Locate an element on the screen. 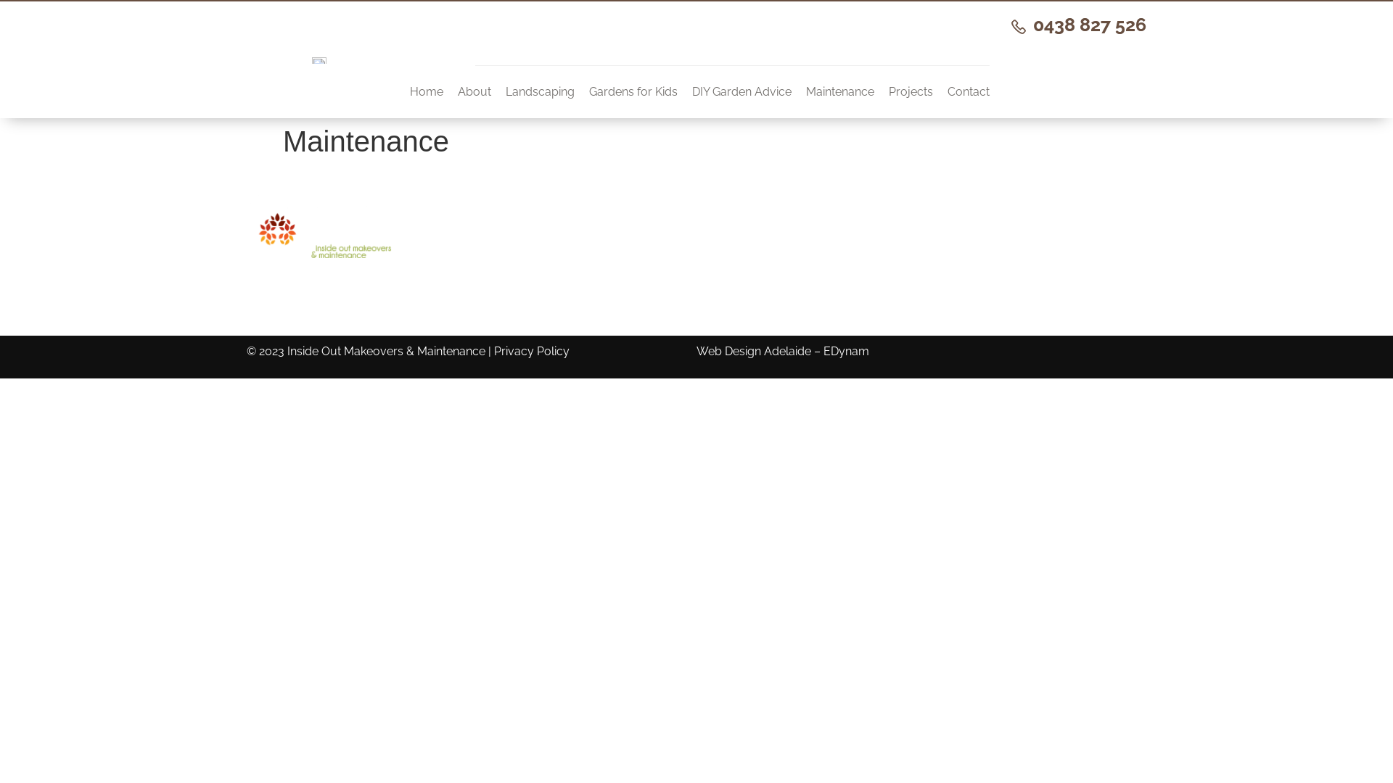 Image resolution: width=1393 pixels, height=783 pixels. Privacy Policy is located at coordinates (532, 351).